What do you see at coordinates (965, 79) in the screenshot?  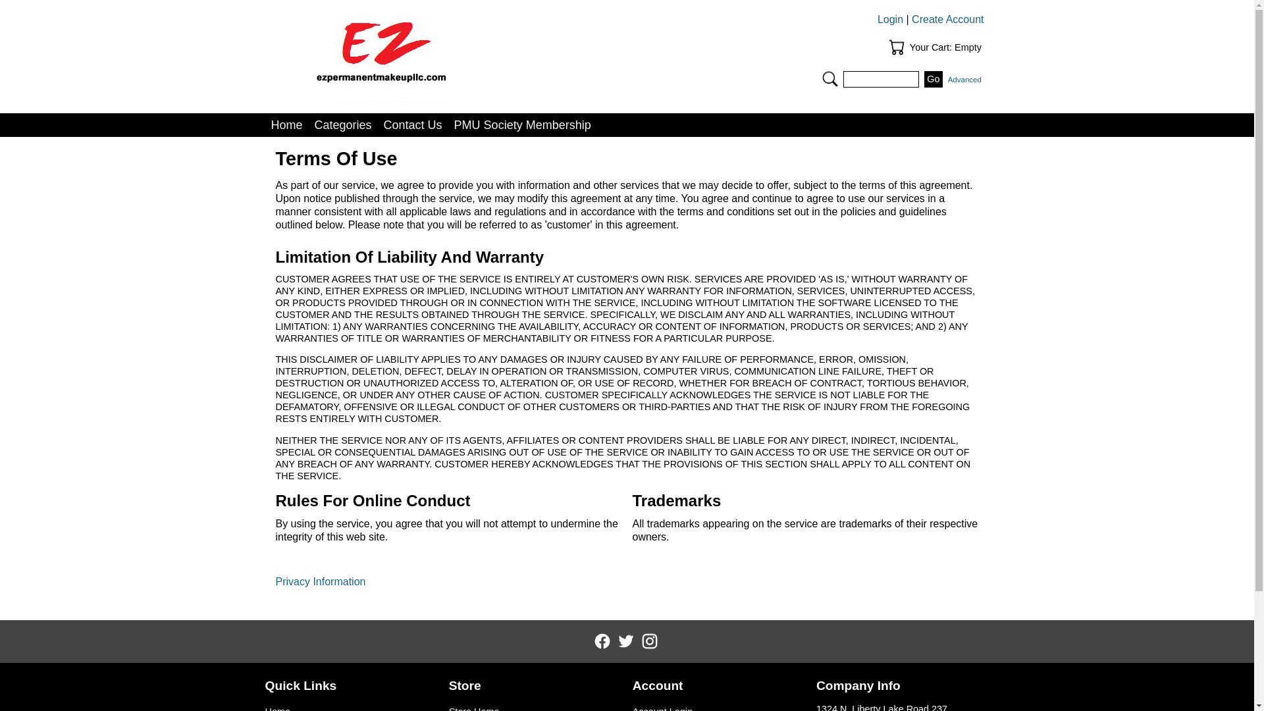 I see `Advanced Search` at bounding box center [965, 79].